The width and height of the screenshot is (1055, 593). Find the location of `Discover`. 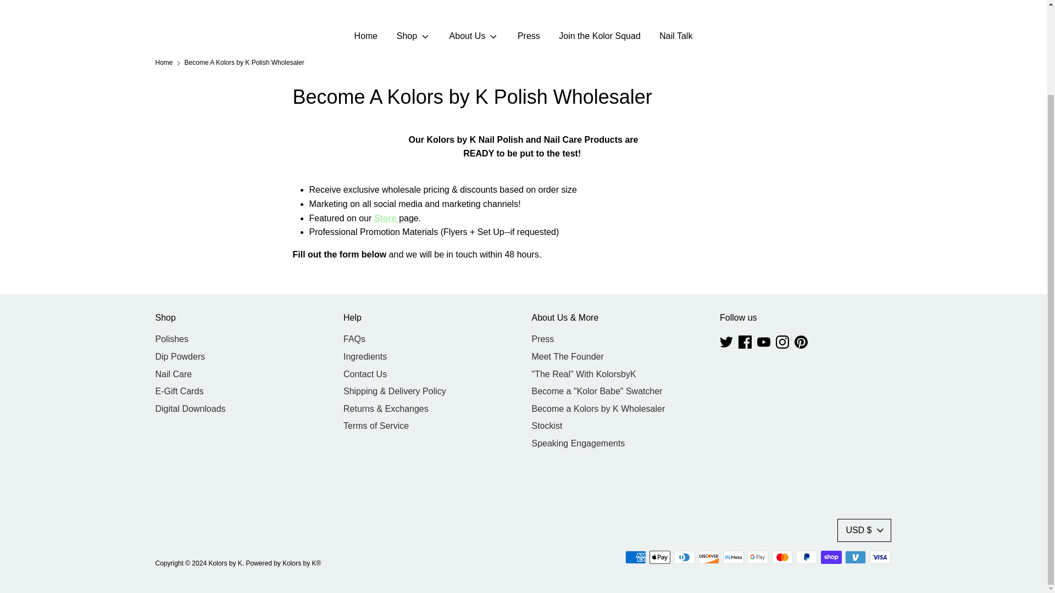

Discover is located at coordinates (709, 557).